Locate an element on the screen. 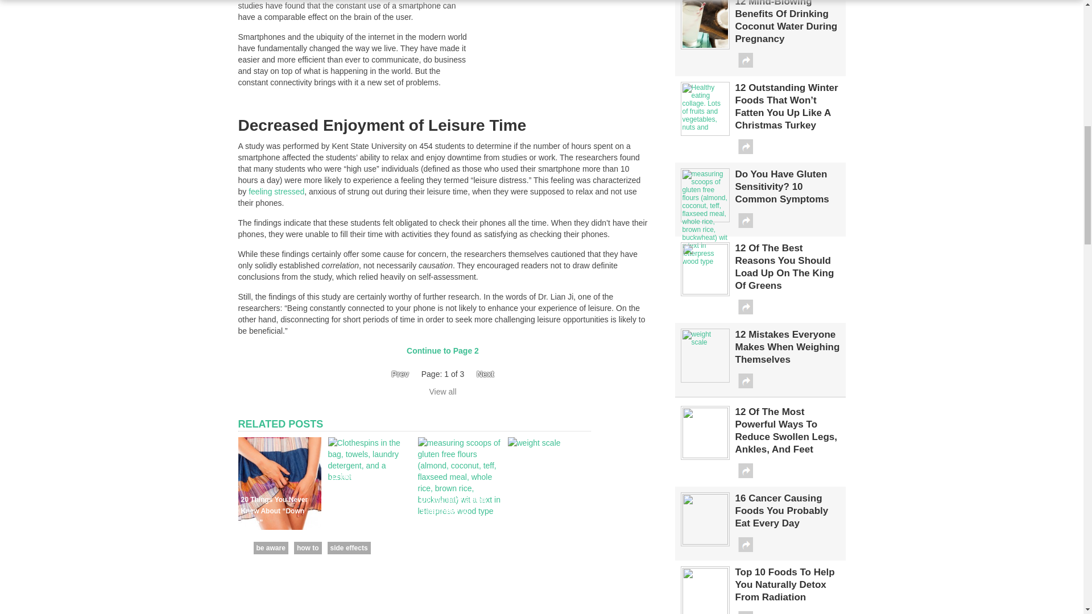 Image resolution: width=1092 pixels, height=614 pixels. Do You Have Gluten Sensitivity? 10 Common Symptoms is located at coordinates (454, 511).